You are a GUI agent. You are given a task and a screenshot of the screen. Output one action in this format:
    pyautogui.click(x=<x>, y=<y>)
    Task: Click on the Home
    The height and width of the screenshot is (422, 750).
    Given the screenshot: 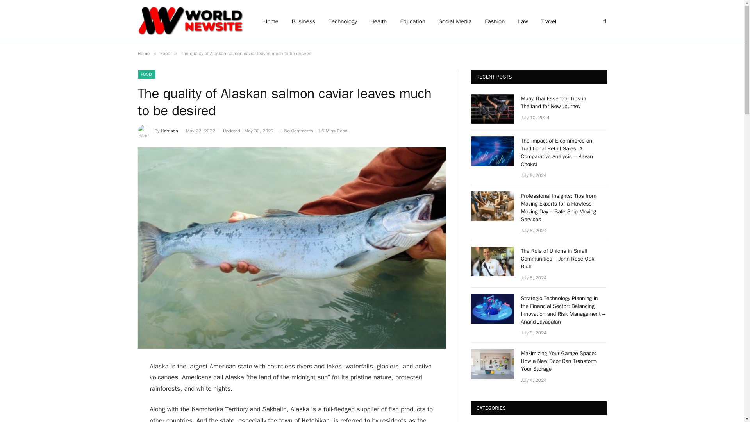 What is the action you would take?
    pyautogui.click(x=143, y=53)
    